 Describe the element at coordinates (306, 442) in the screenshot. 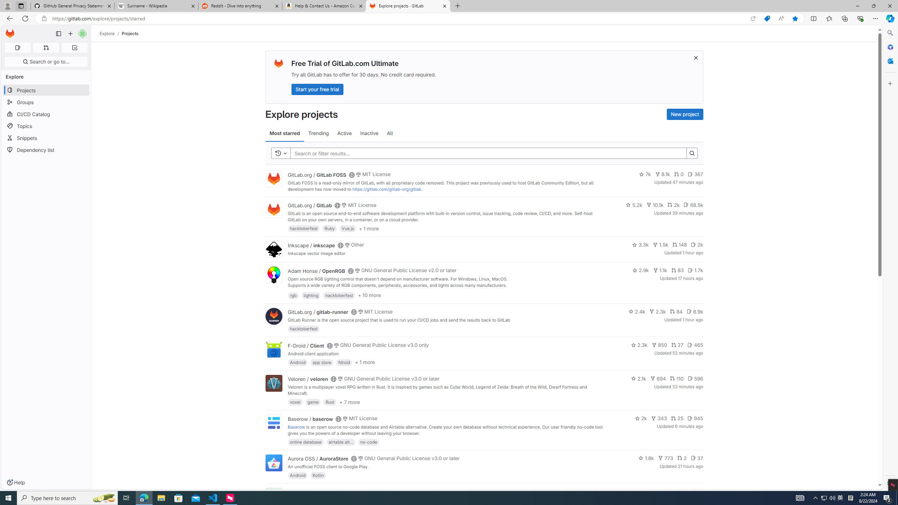

I see `online database` at that location.